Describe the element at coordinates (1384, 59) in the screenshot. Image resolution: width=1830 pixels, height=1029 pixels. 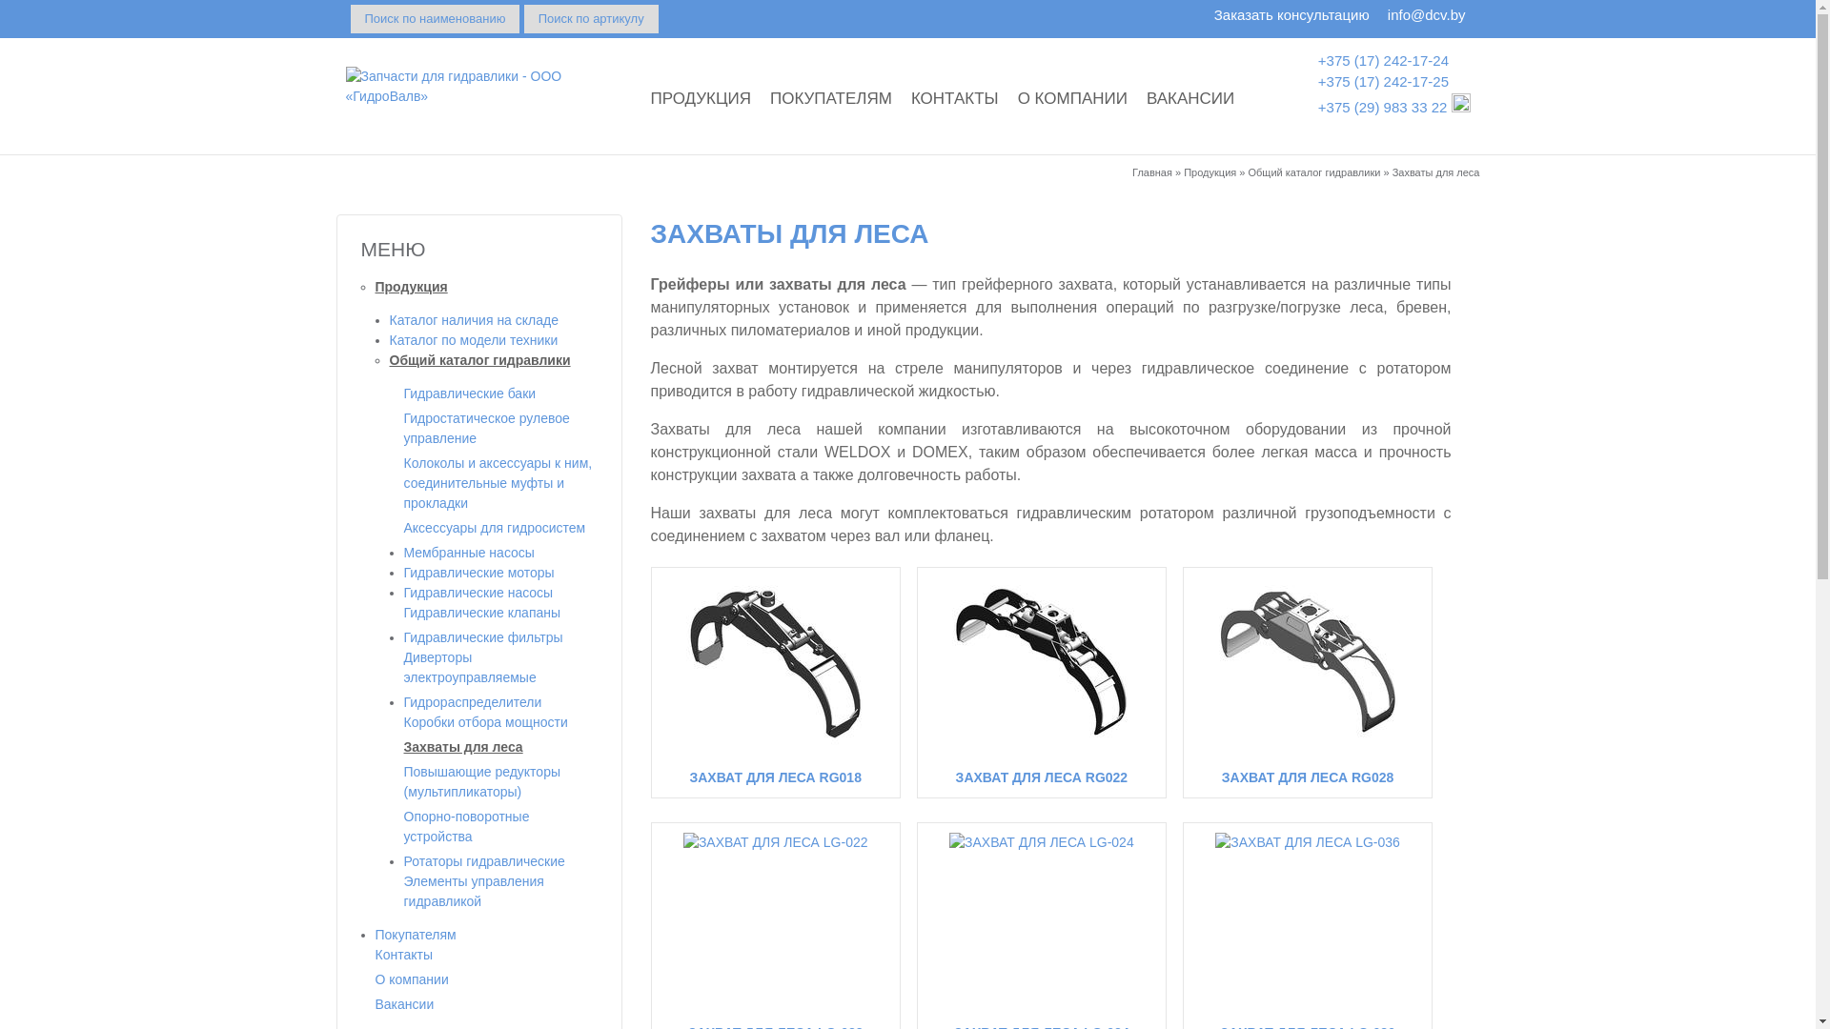
I see `+375 (17) 242-17-24` at that location.